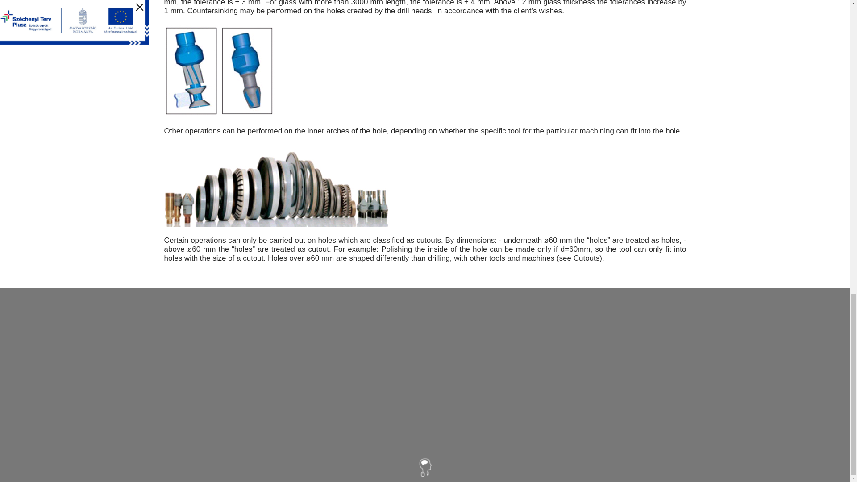 The height and width of the screenshot is (482, 857). I want to click on Glass Drilling CE Glass Industries, so click(219, 71).